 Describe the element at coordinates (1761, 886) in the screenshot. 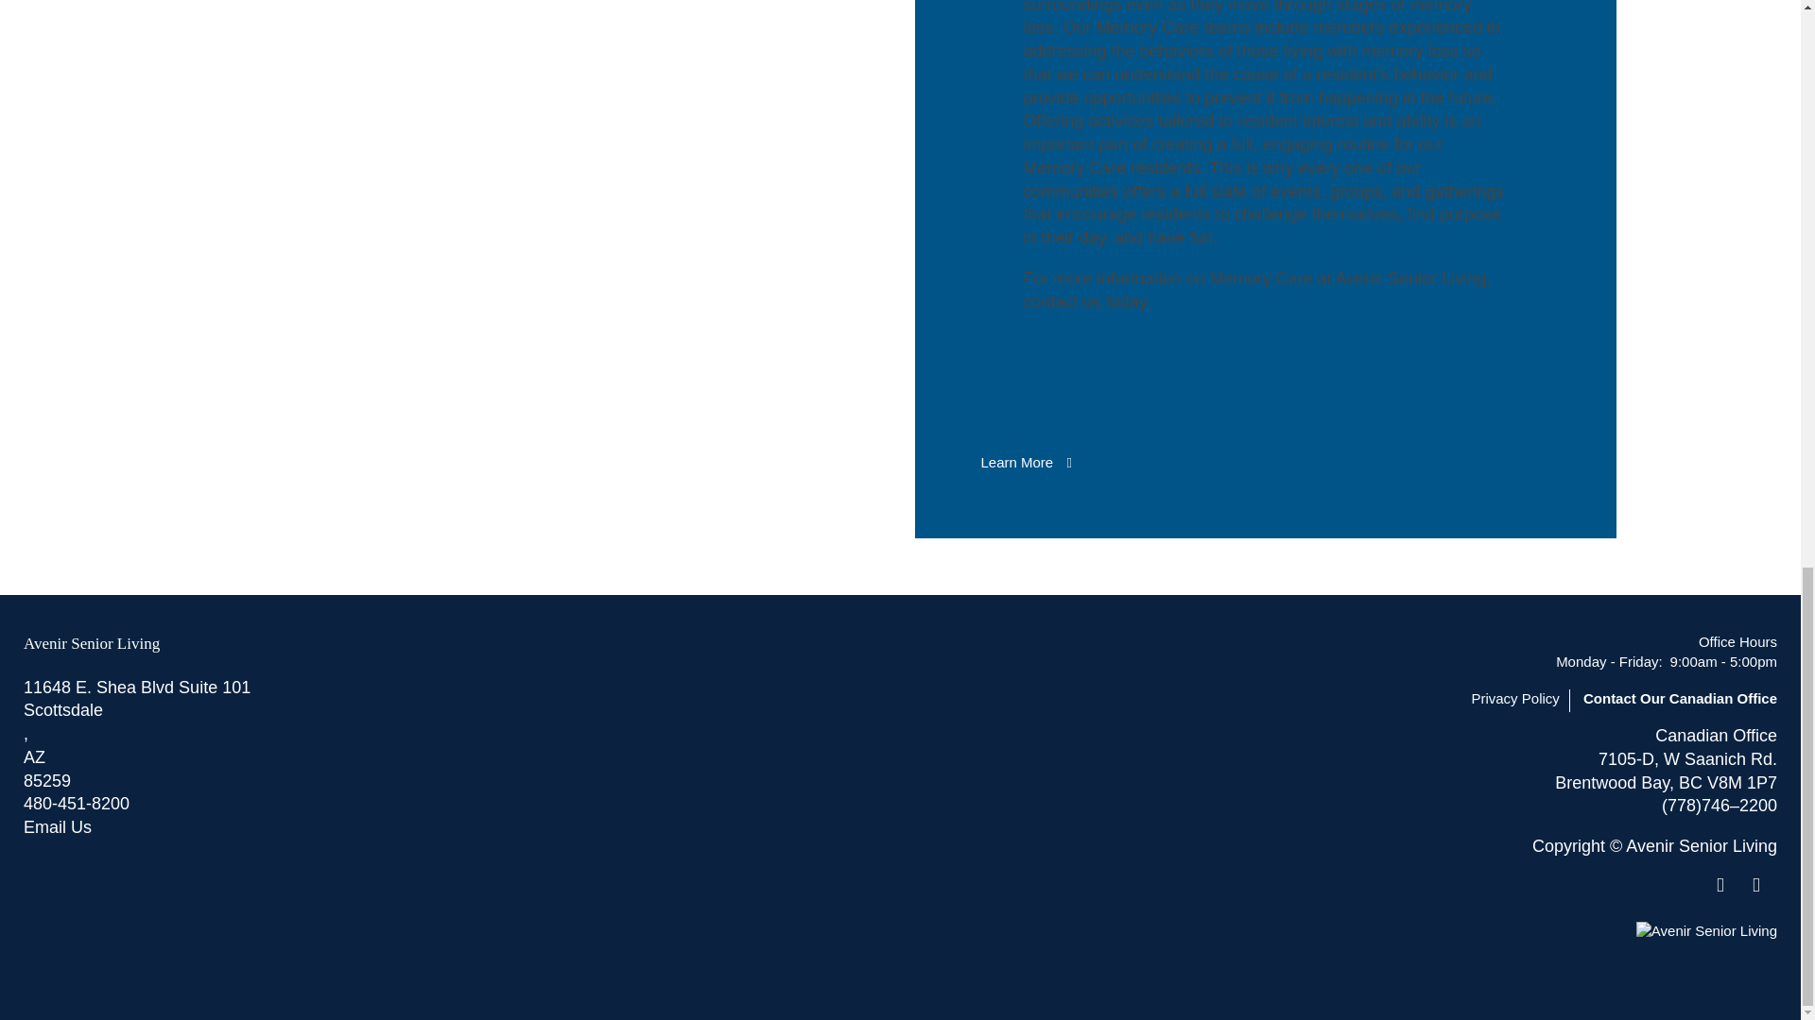

I see `Handicap Friendly` at that location.